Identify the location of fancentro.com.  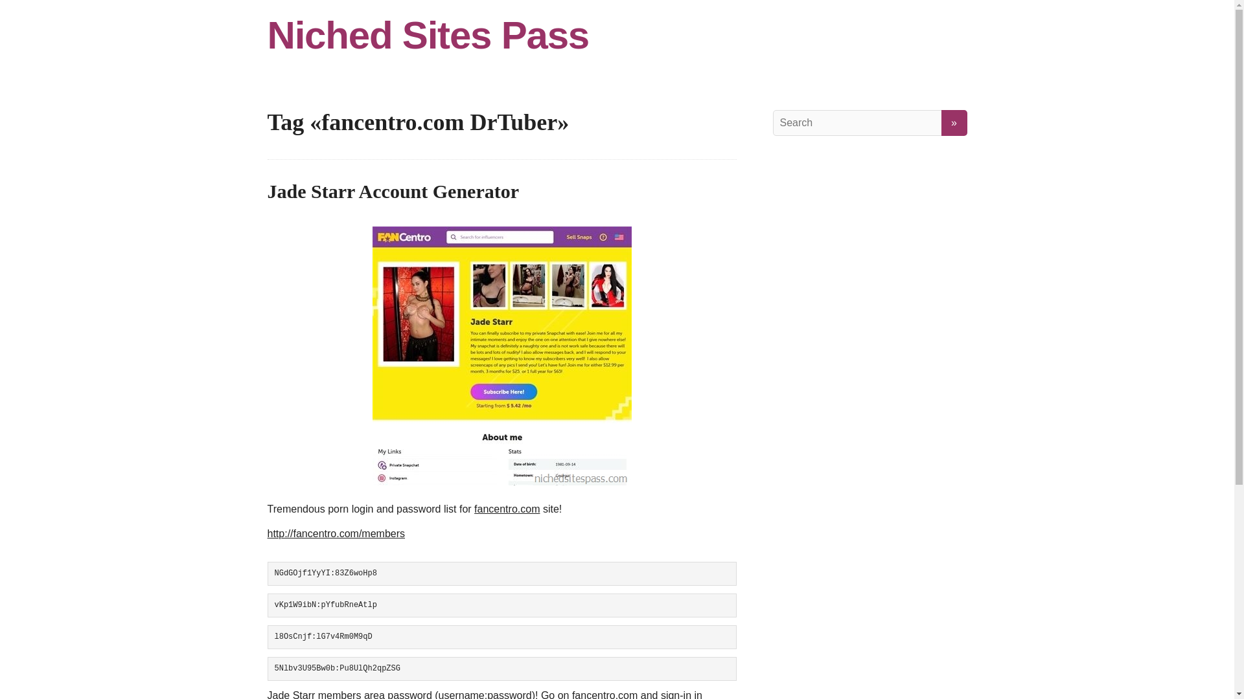
(507, 509).